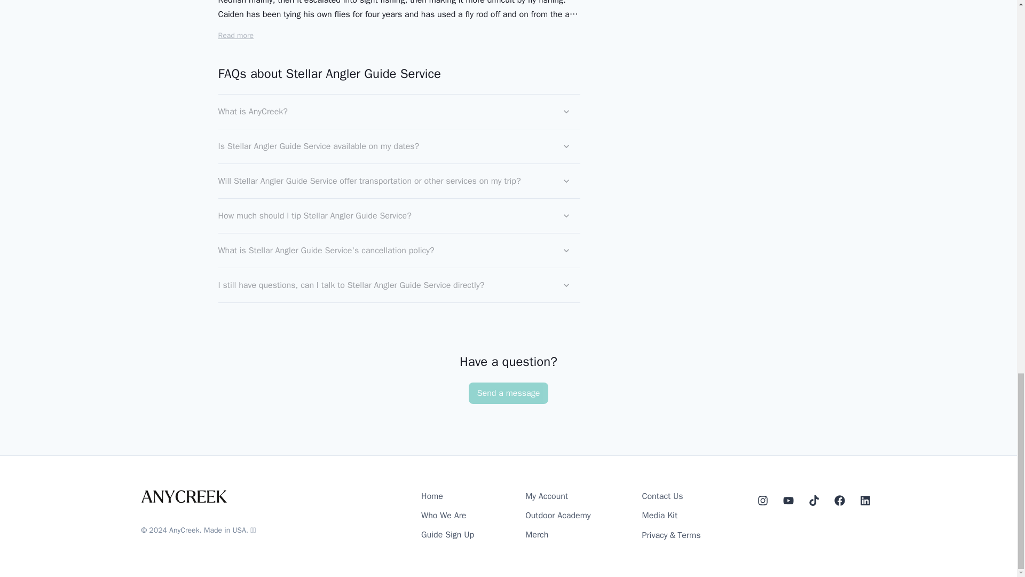 Image resolution: width=1025 pixels, height=577 pixels. I want to click on Read more, so click(235, 35).